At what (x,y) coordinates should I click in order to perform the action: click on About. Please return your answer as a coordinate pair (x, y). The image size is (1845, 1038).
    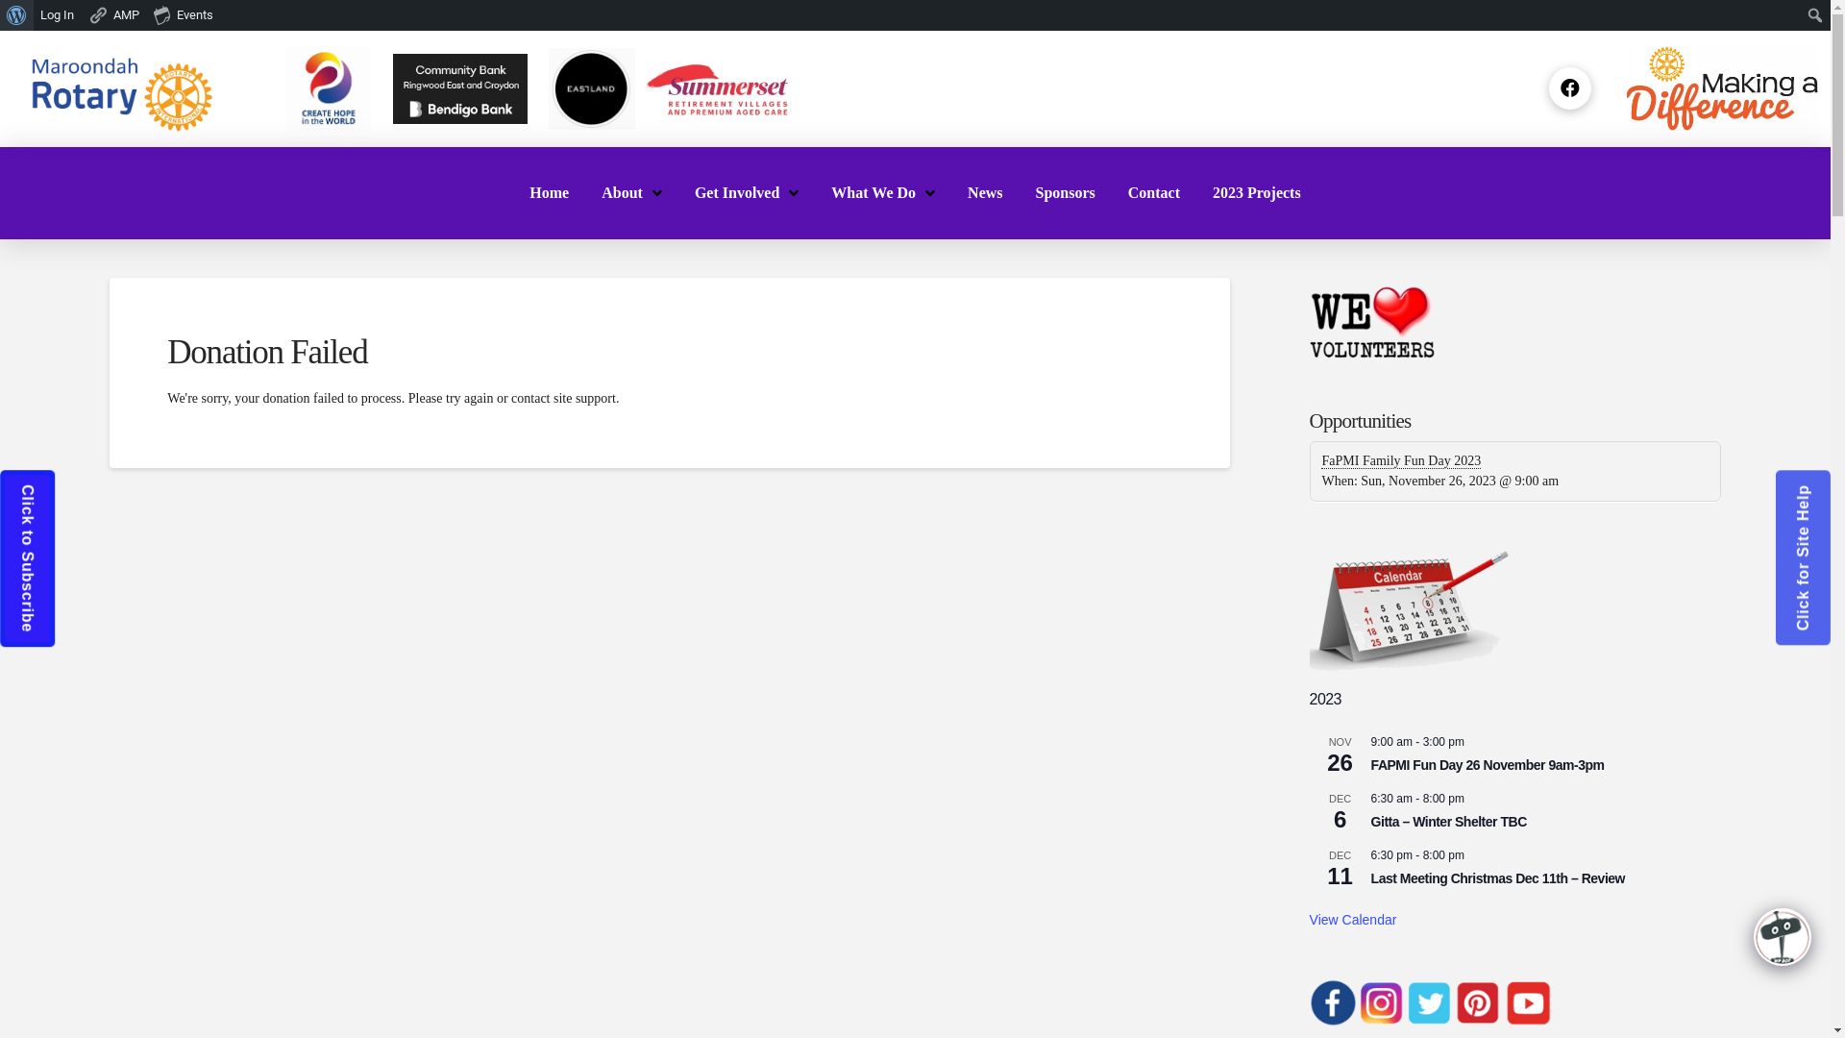
    Looking at the image, I should click on (632, 193).